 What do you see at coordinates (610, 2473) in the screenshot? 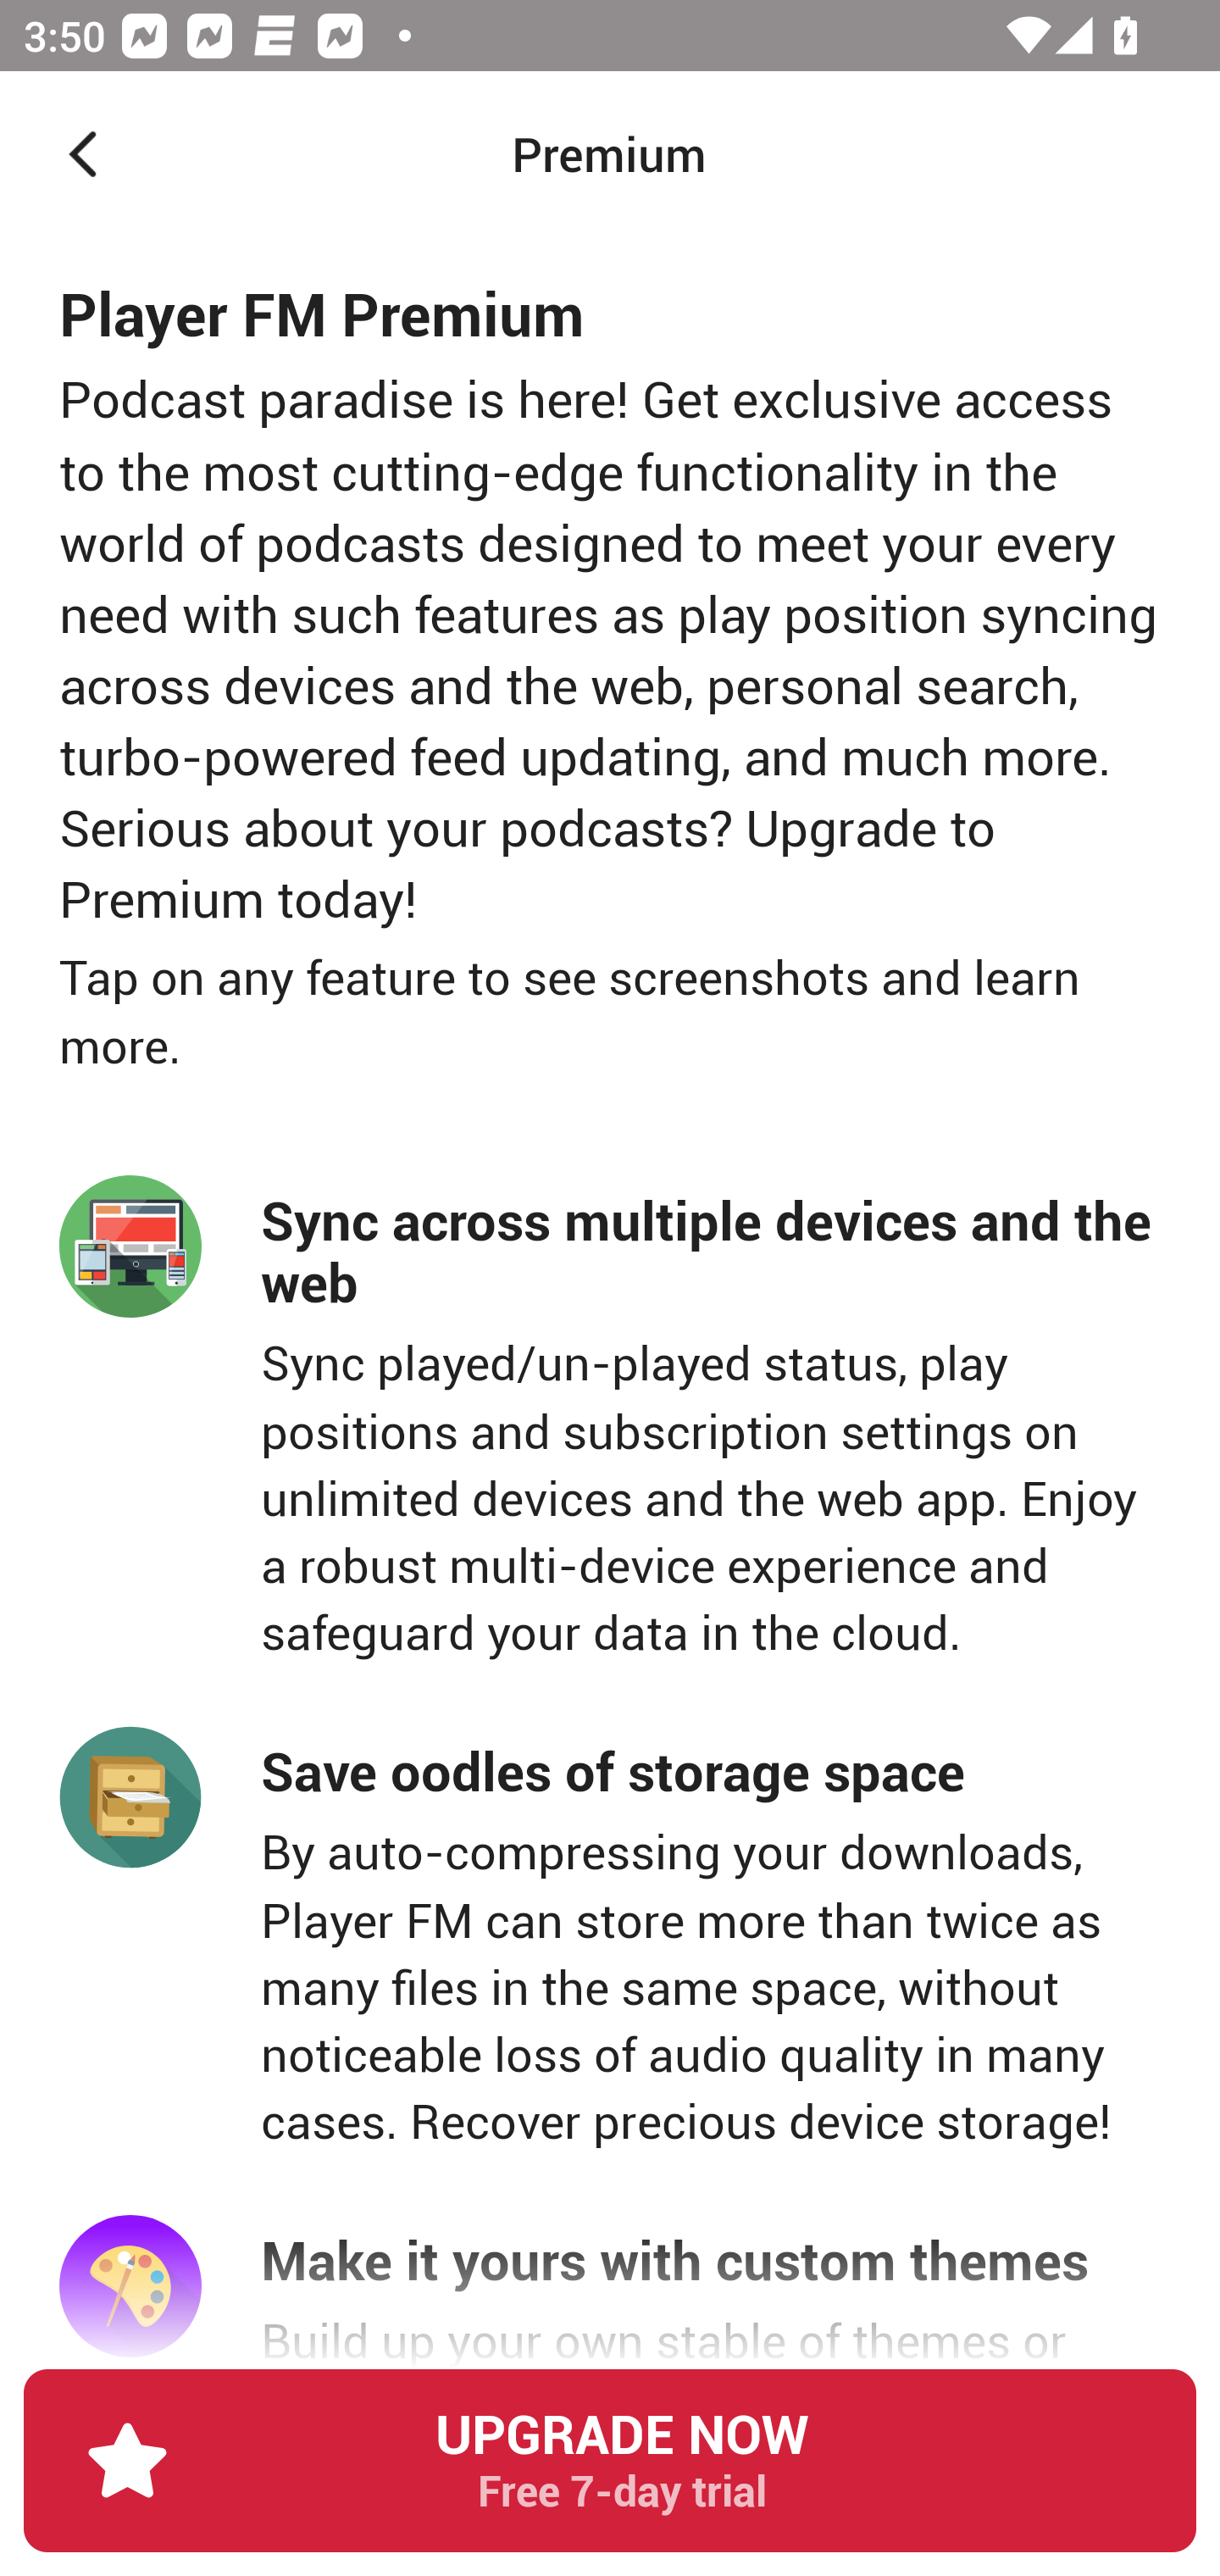
I see `Upgrade Now UPGRADE NOW
Free 7-day trial` at bounding box center [610, 2473].